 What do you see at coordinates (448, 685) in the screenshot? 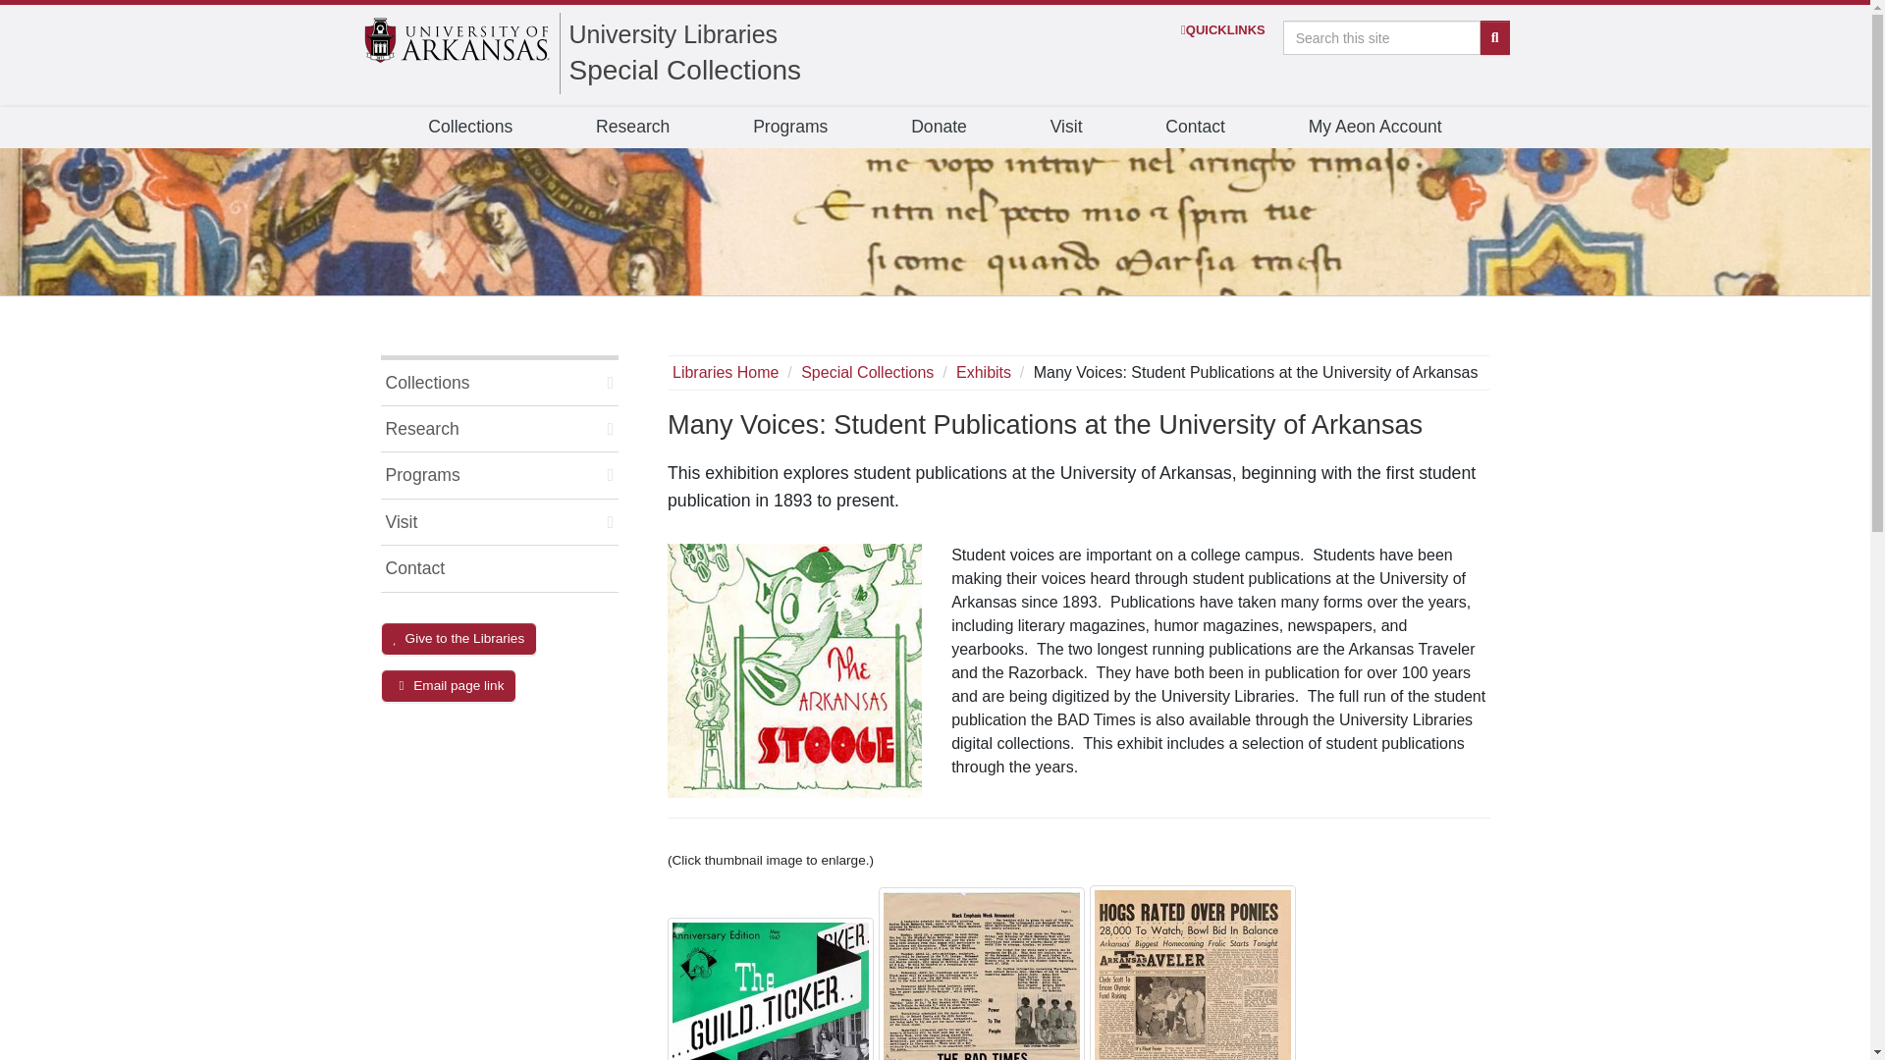
I see `Send the URL and title of this page to your email` at bounding box center [448, 685].